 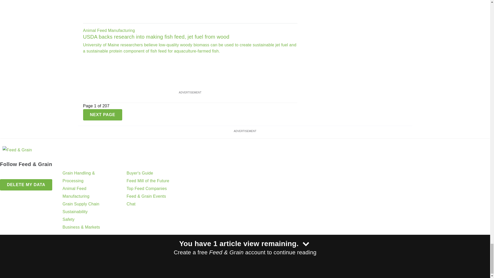 What do you see at coordinates (31, 174) in the screenshot?
I see `YouTube icon` at bounding box center [31, 174].